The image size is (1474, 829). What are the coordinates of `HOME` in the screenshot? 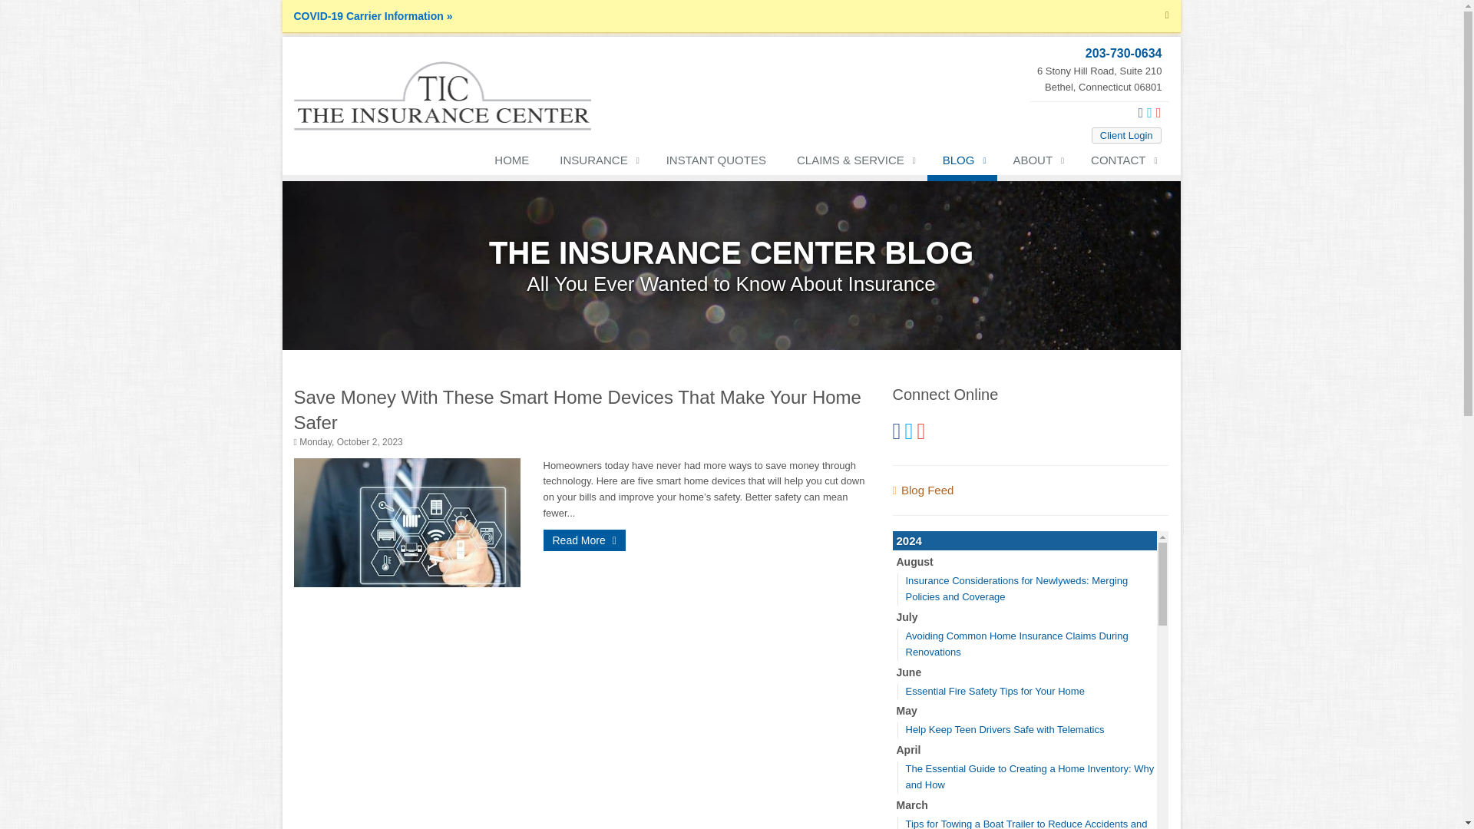 It's located at (511, 163).